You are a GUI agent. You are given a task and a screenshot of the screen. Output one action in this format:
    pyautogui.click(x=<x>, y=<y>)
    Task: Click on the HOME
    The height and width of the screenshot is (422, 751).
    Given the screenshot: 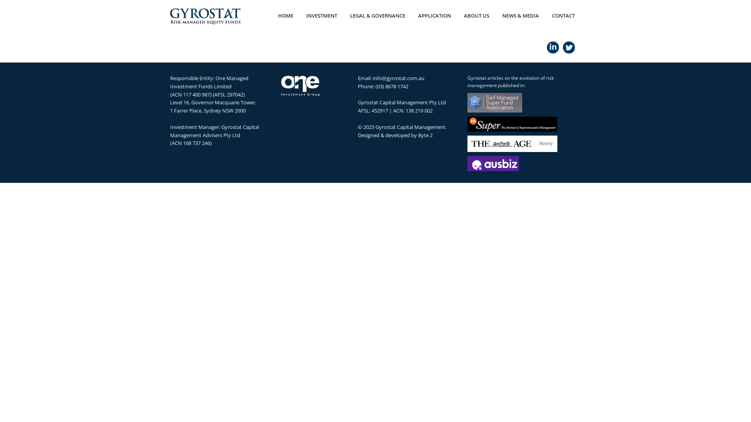 What is the action you would take?
    pyautogui.click(x=286, y=16)
    